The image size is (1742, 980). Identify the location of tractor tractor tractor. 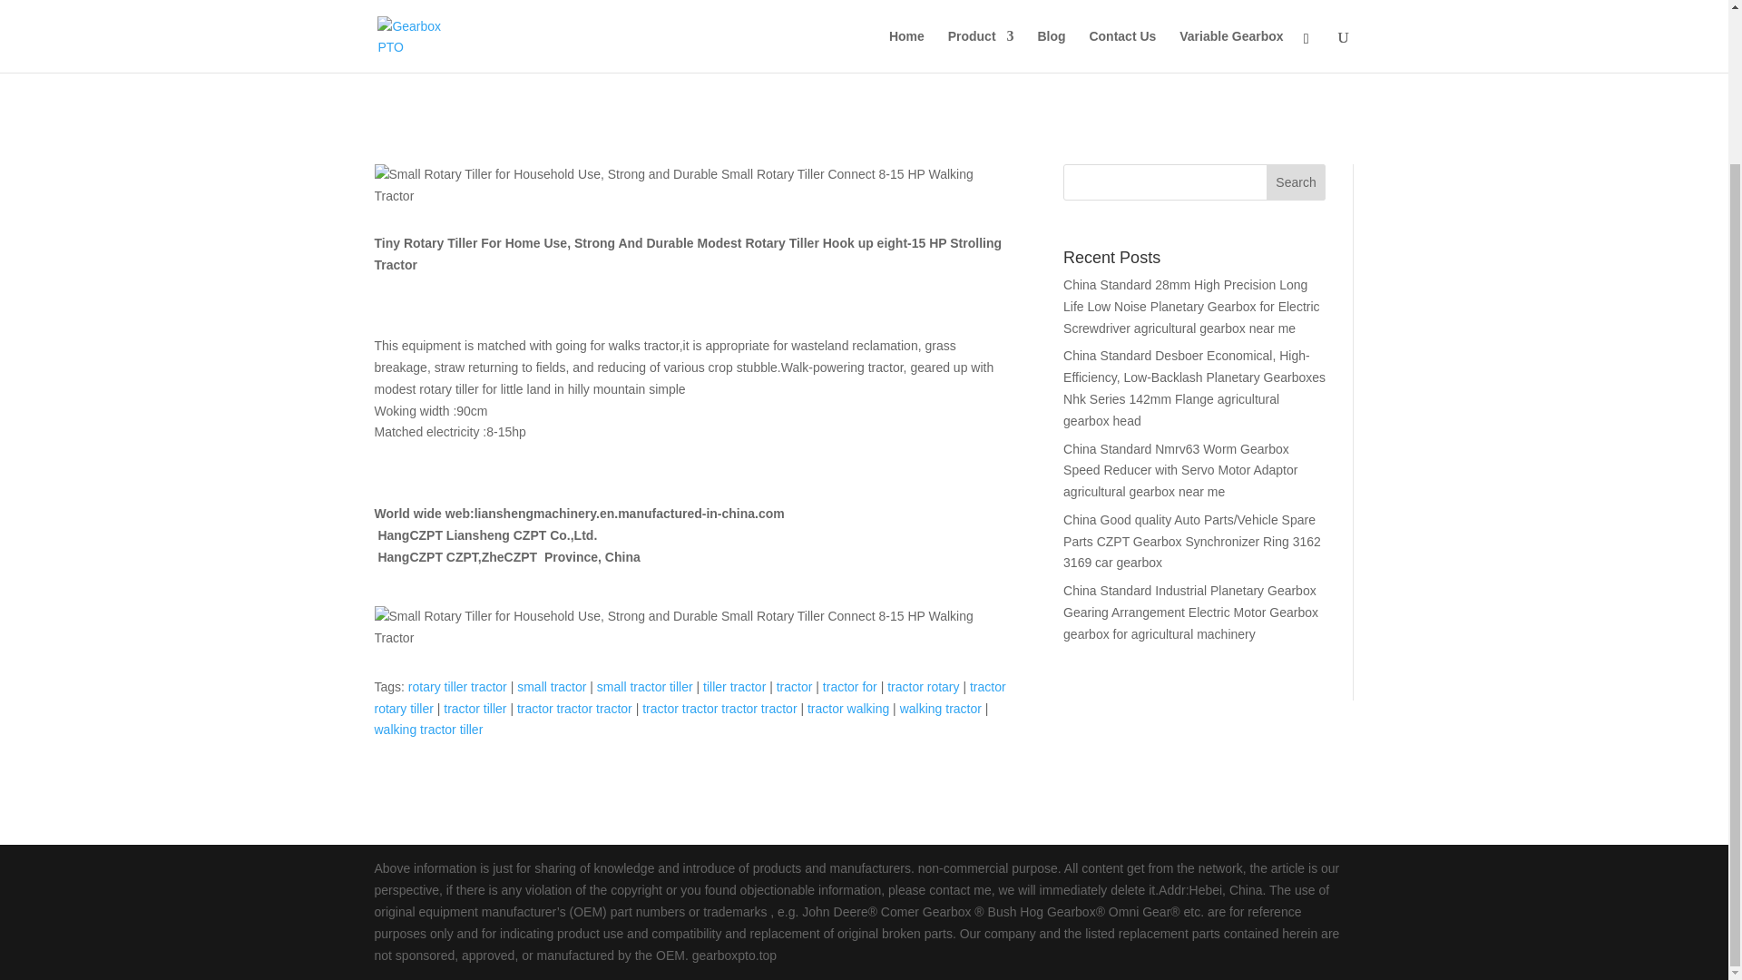
(574, 709).